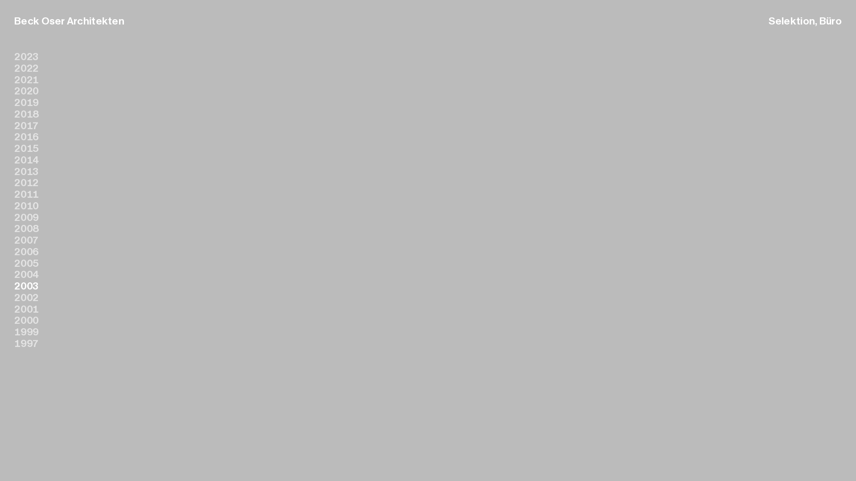  What do you see at coordinates (27, 309) in the screenshot?
I see `2001` at bounding box center [27, 309].